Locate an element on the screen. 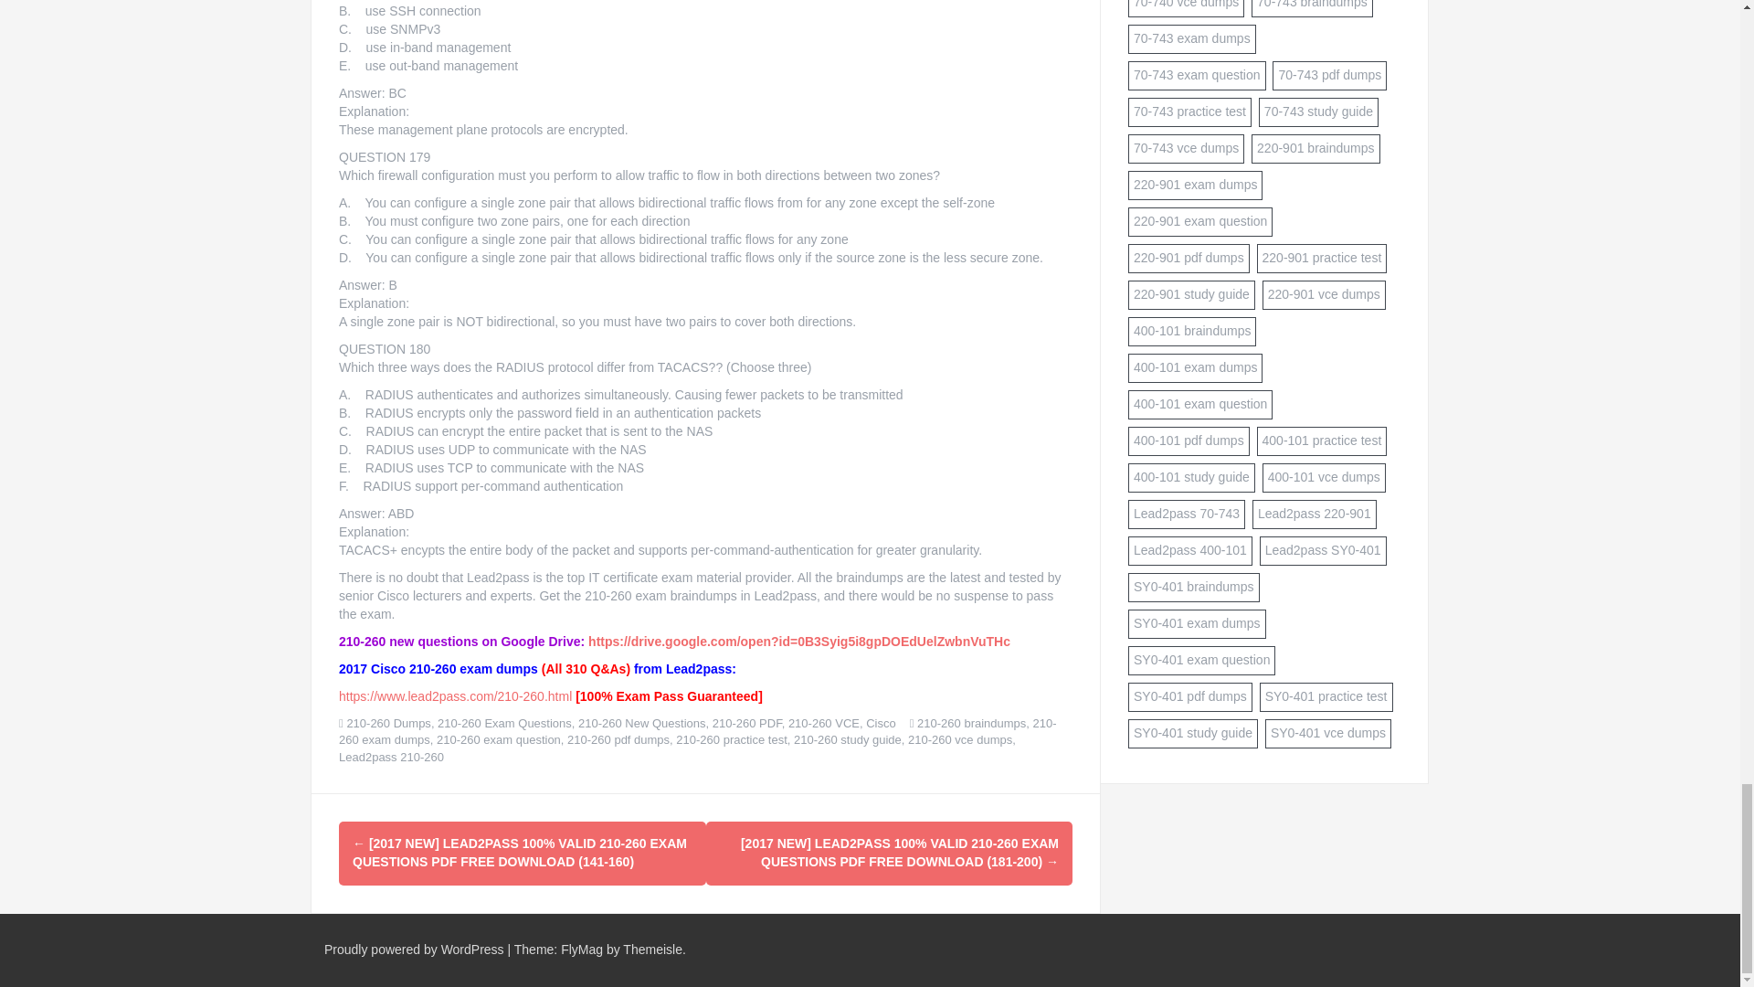 This screenshot has height=987, width=1754. Lead2pass 210-260 is located at coordinates (391, 757).